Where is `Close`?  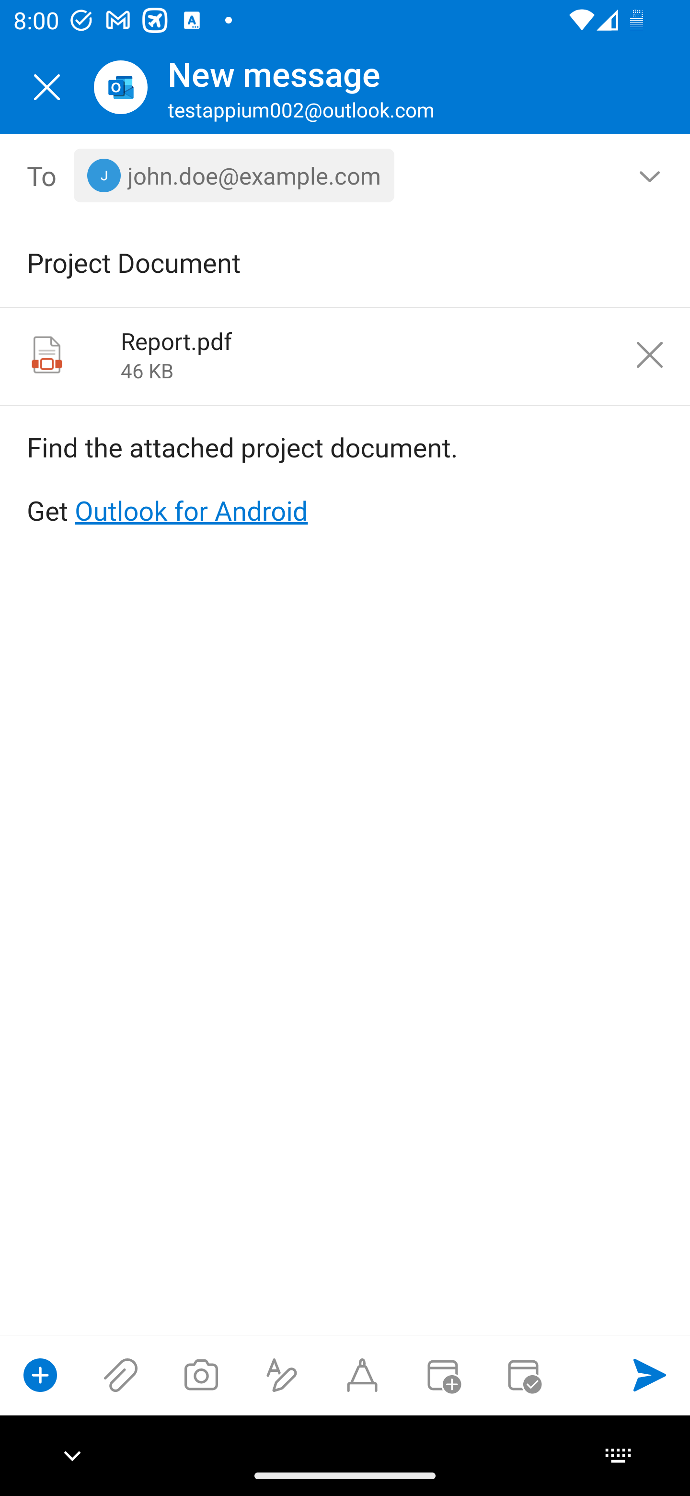 Close is located at coordinates (47, 87).